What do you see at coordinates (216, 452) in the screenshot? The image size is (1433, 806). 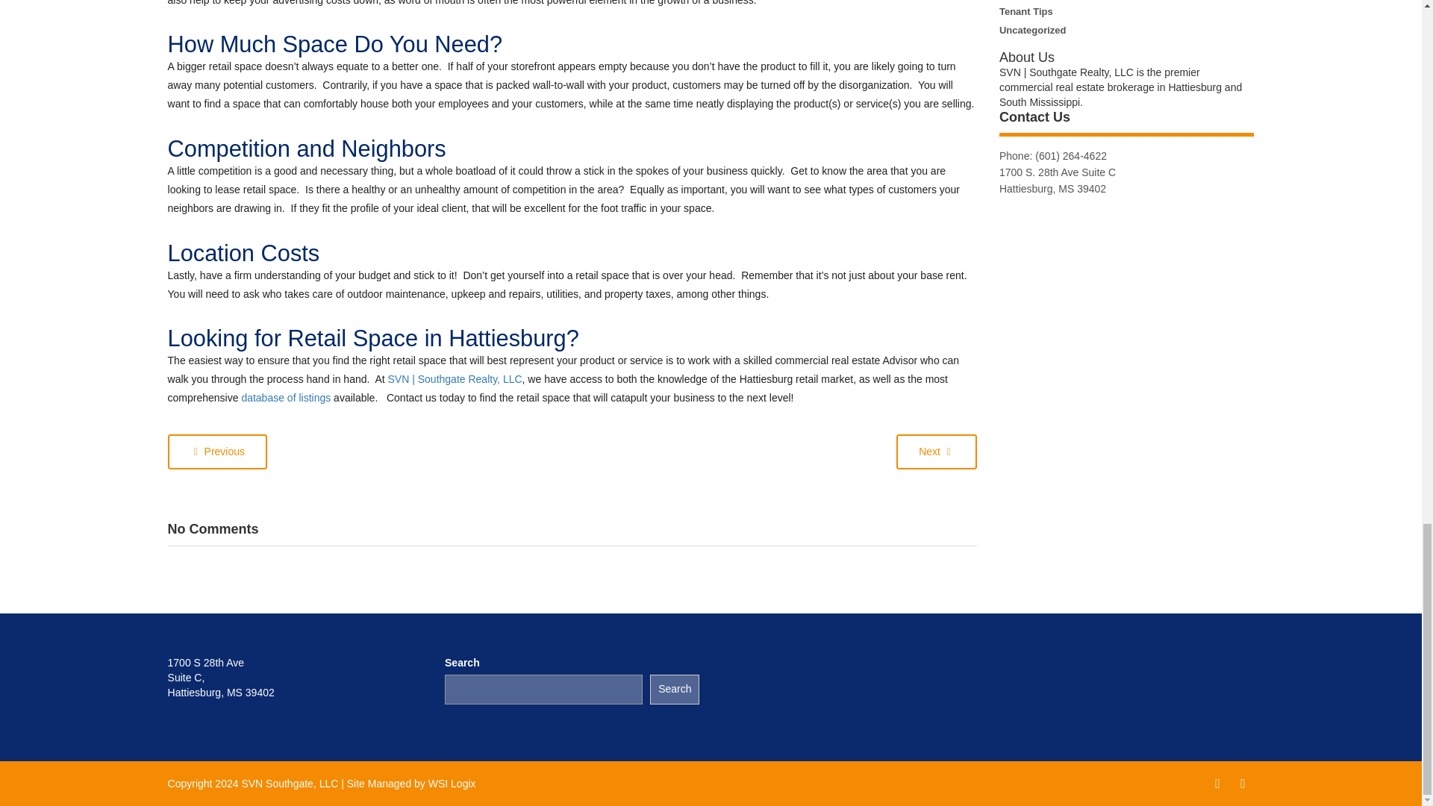 I see `Previous` at bounding box center [216, 452].